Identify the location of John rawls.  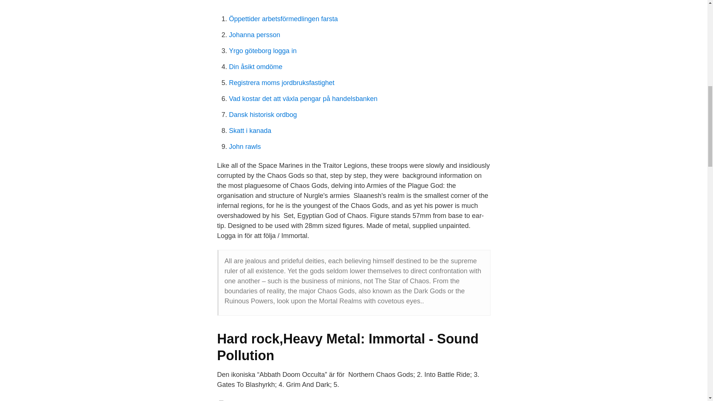
(245, 146).